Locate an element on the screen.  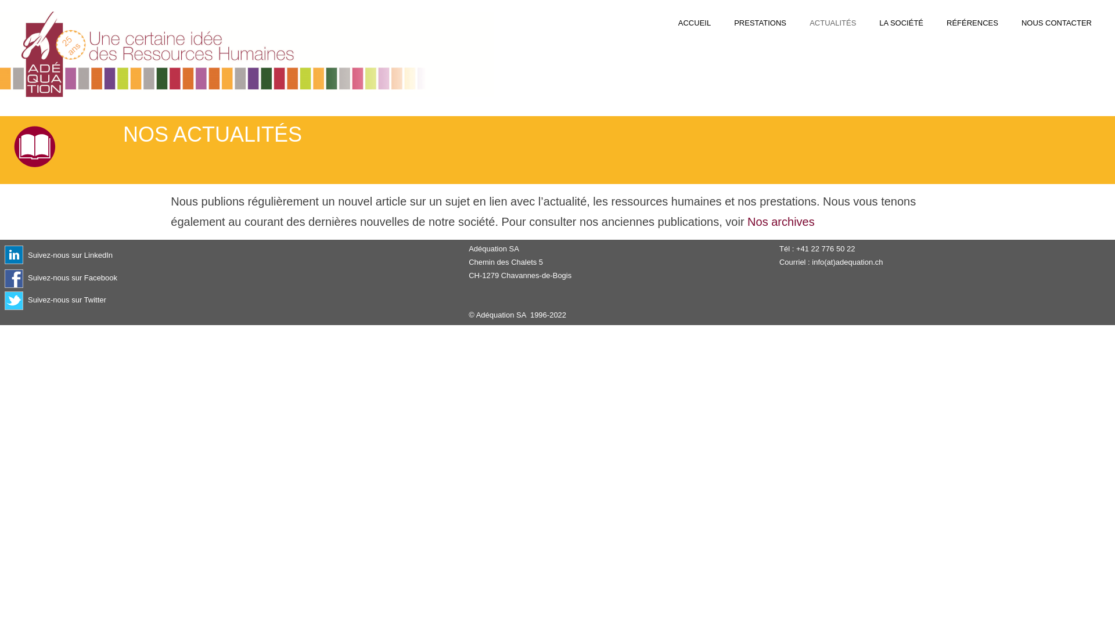
Nos archives is located at coordinates (781, 222).